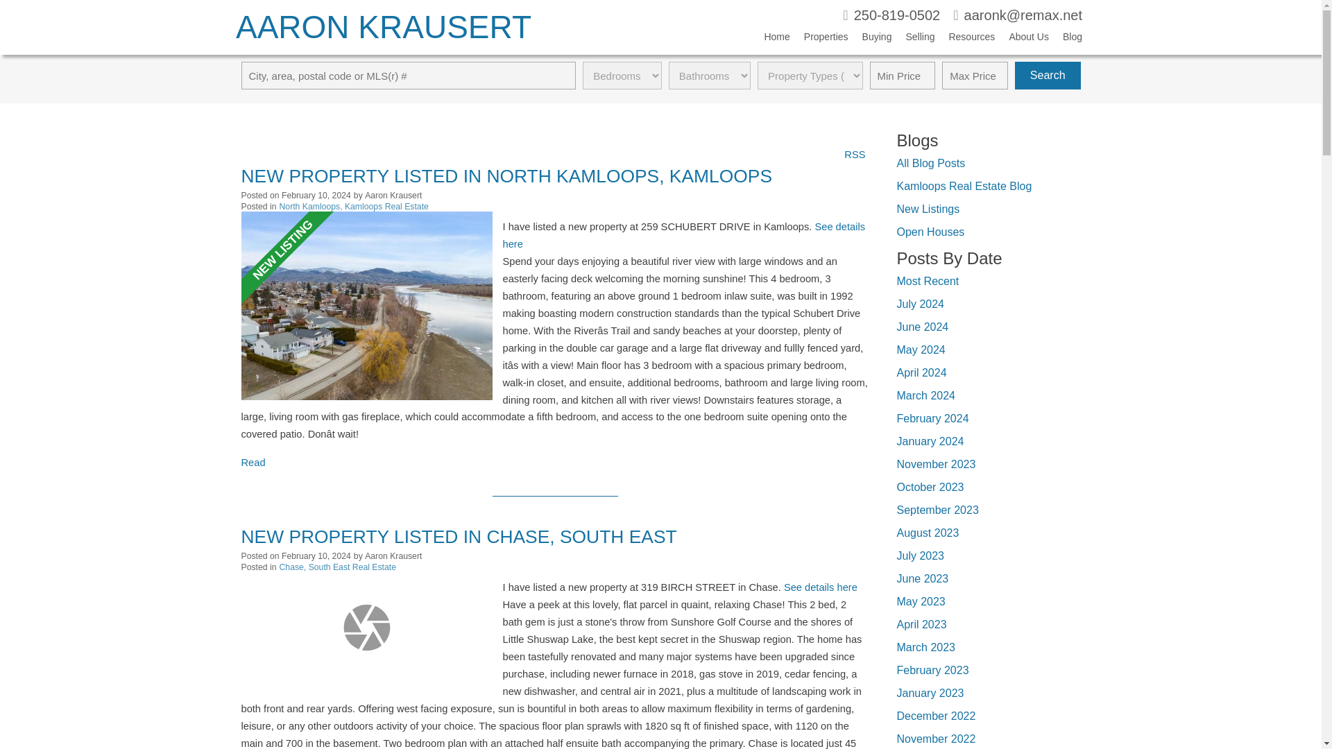  I want to click on NEW PROPERTY LISTED IN CHASE, SOUTH EAST, so click(459, 537).